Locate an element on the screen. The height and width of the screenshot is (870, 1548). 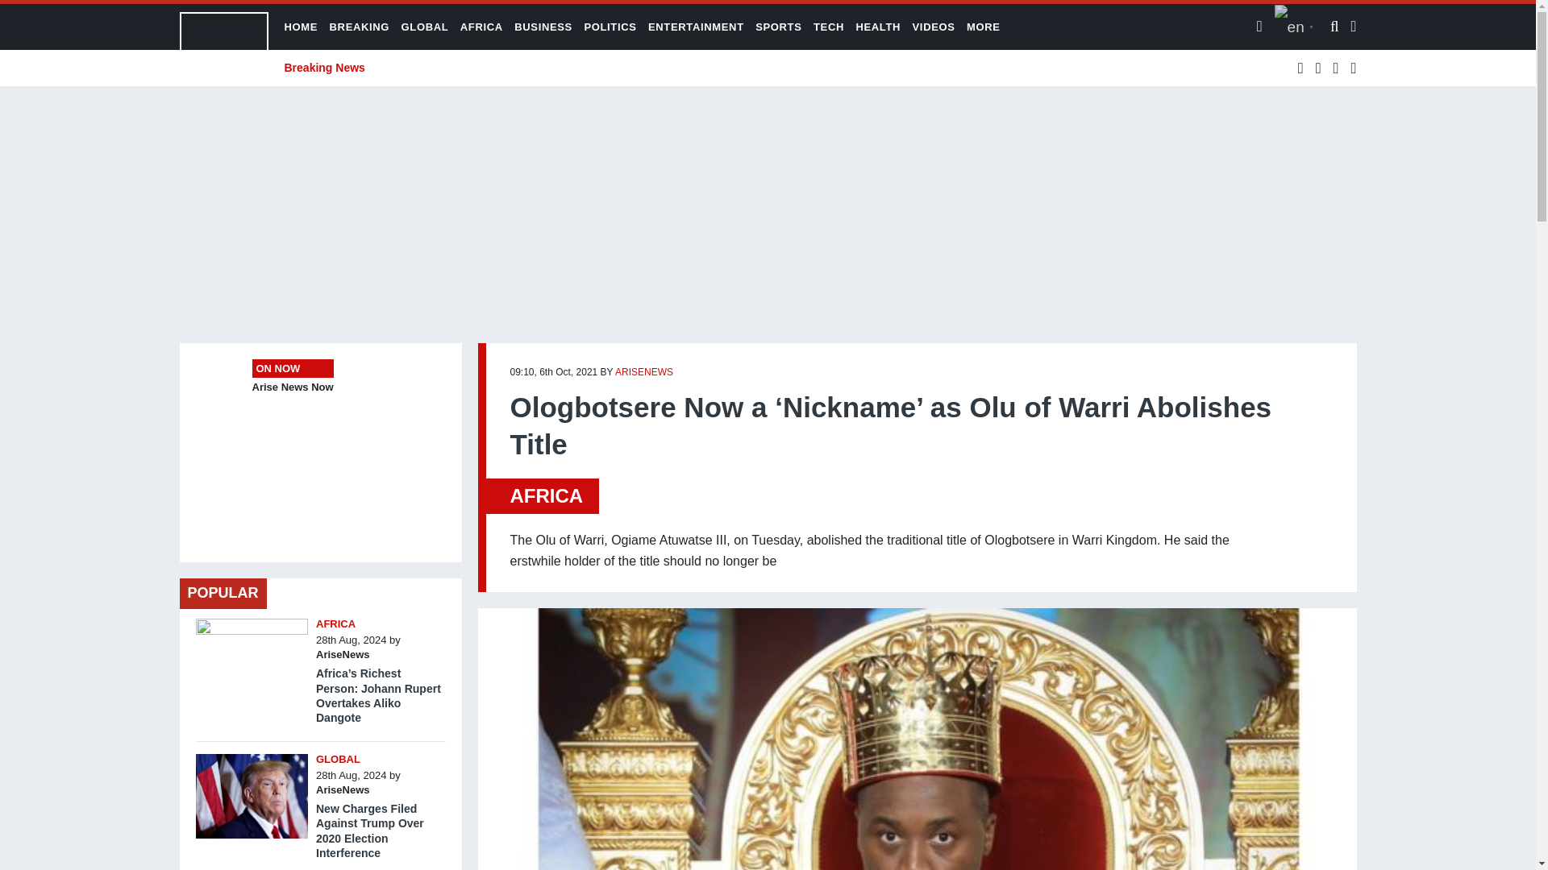
BREAKING is located at coordinates (360, 27).